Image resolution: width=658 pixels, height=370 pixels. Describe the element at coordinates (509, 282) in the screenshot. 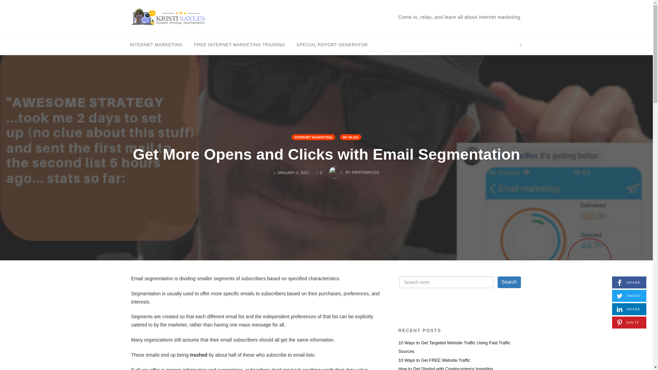

I see `INTERNET MARKETING` at that location.